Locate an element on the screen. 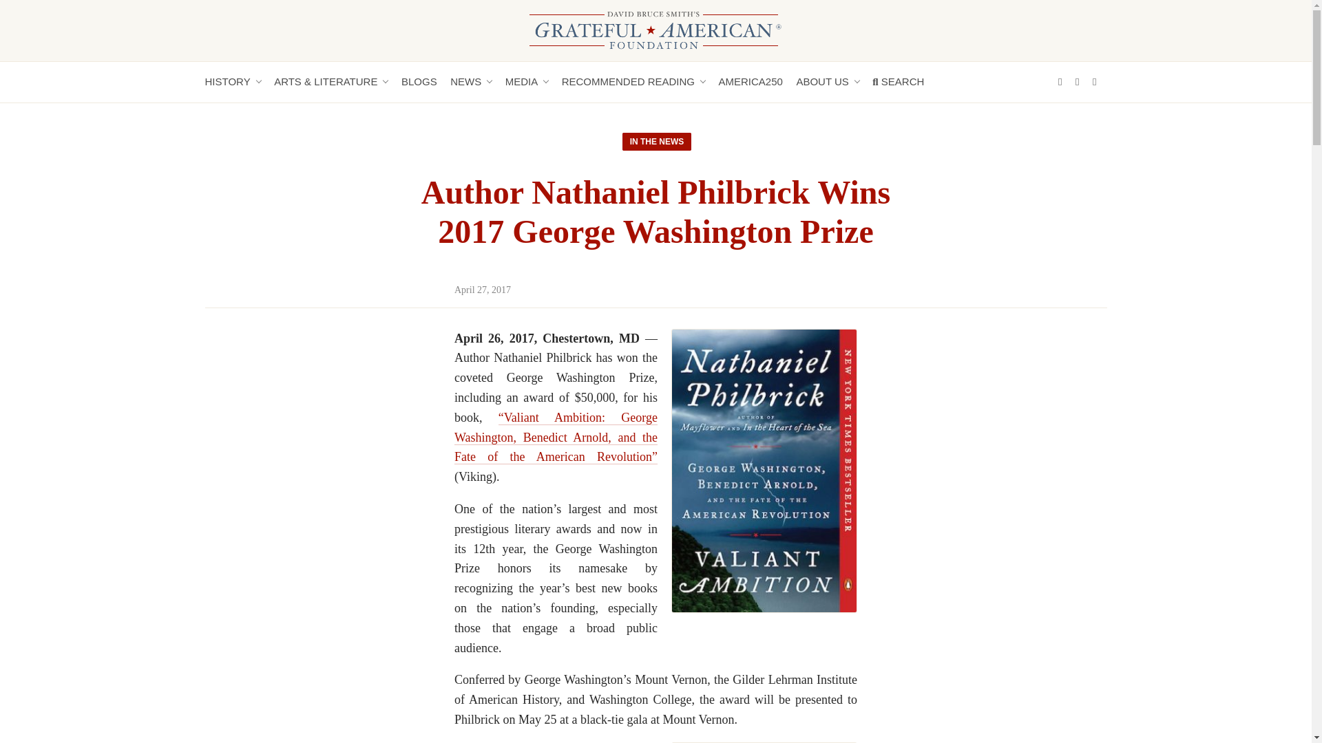 The width and height of the screenshot is (1322, 743). AMERICA250 is located at coordinates (756, 82).